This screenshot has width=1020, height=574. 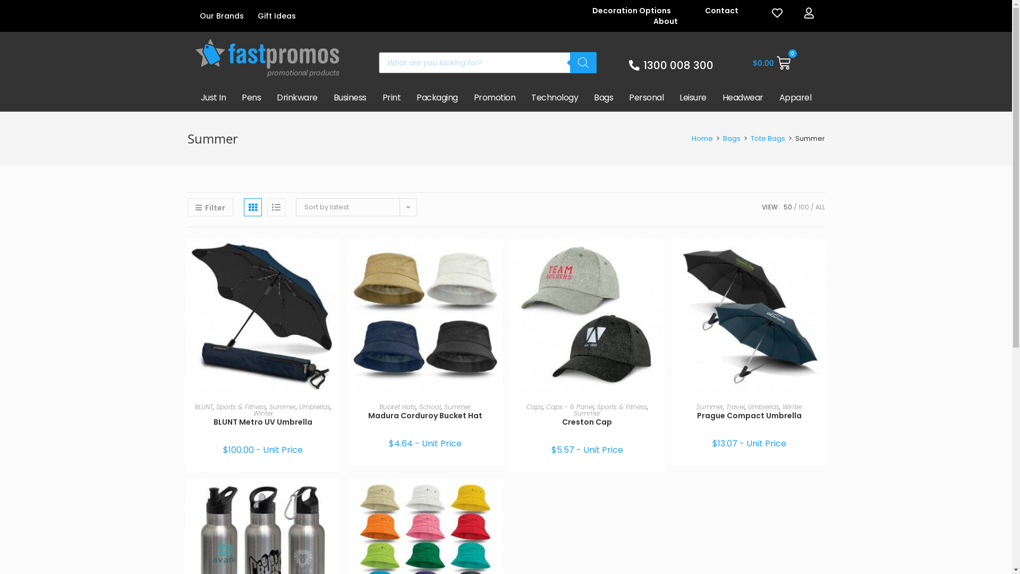 What do you see at coordinates (221, 16) in the screenshot?
I see `Our Brands` at bounding box center [221, 16].